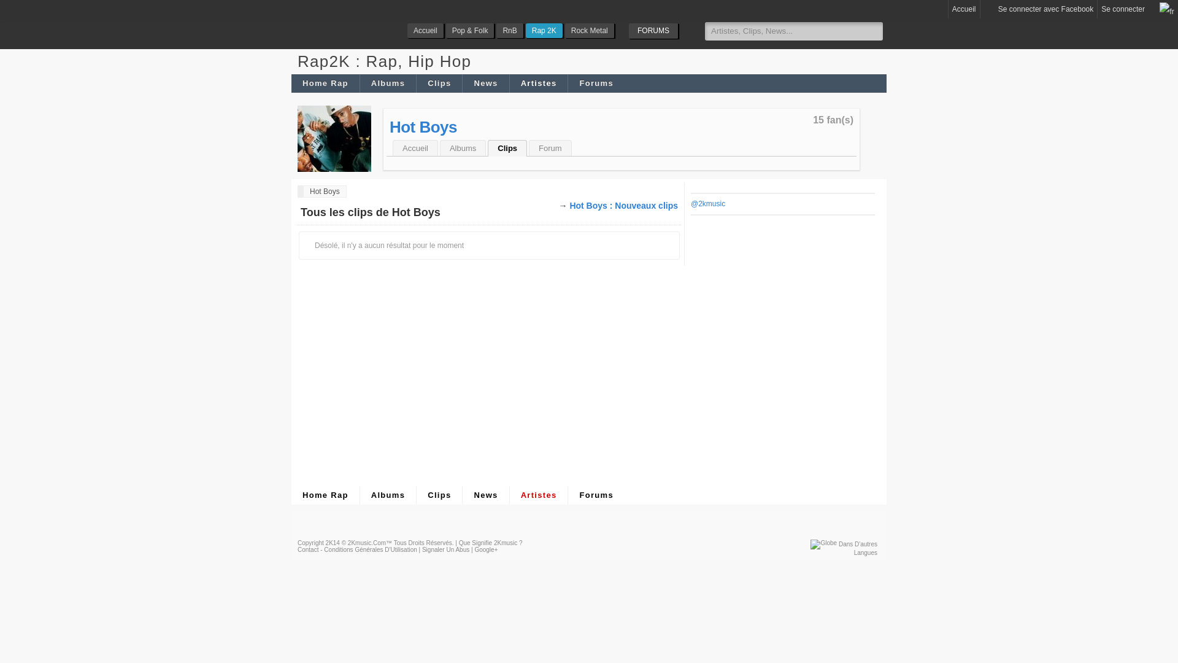 This screenshot has width=1178, height=663. What do you see at coordinates (623, 206) in the screenshot?
I see `Hot Boys : Nouveaux clips` at bounding box center [623, 206].